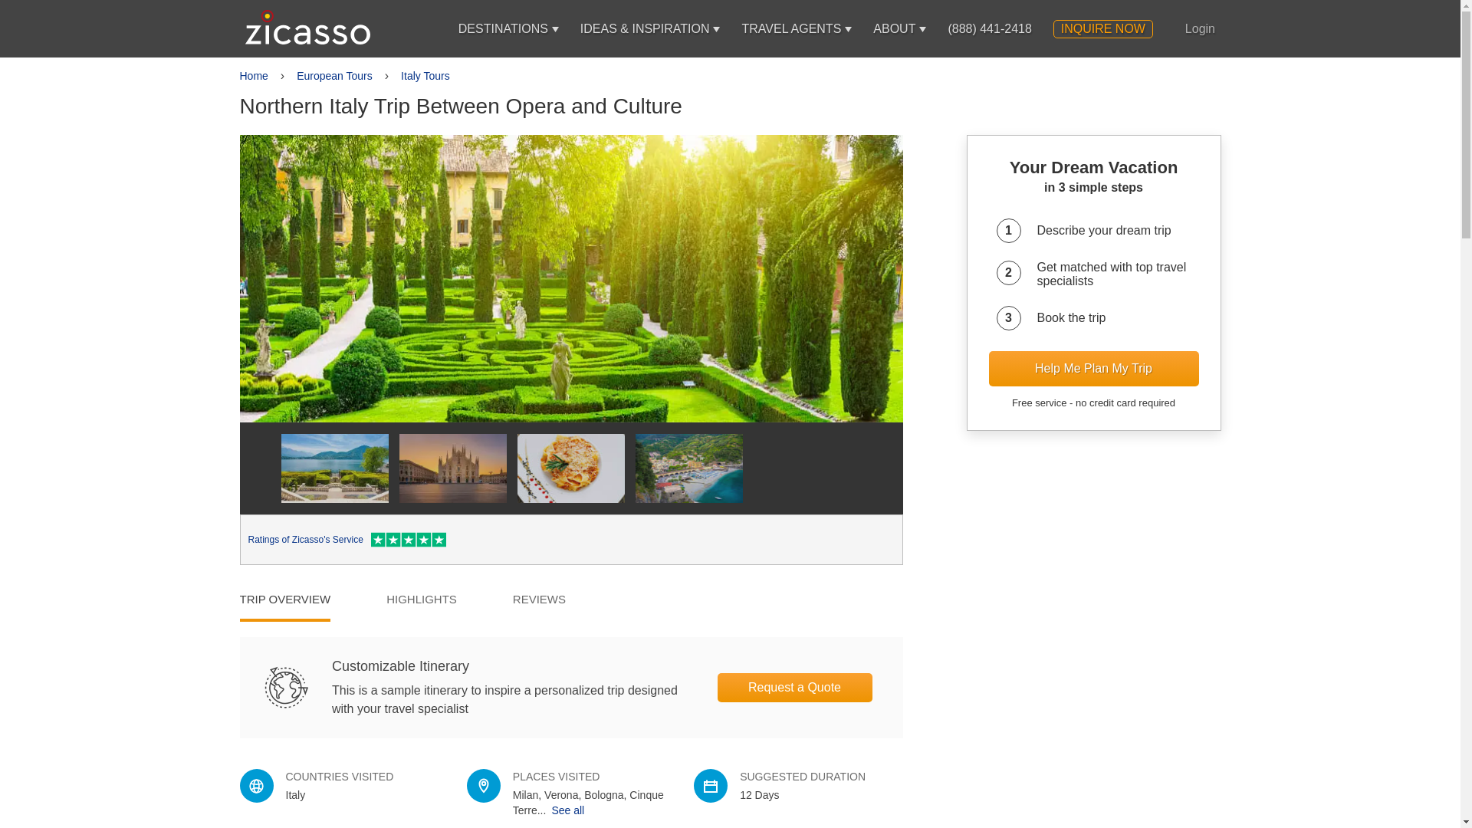 The height and width of the screenshot is (828, 1472). I want to click on Zicasso Logo, so click(308, 27).